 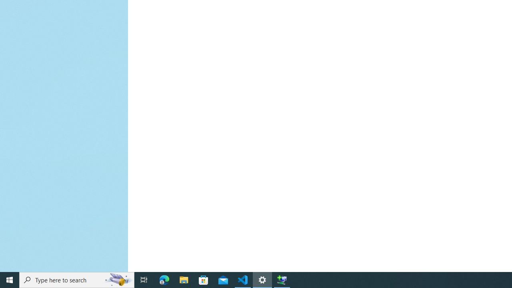 What do you see at coordinates (204, 280) in the screenshot?
I see `Microsoft Store` at bounding box center [204, 280].